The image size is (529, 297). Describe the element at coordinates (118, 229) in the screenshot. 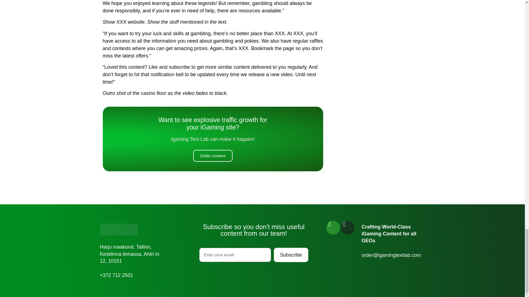

I see `Footer` at that location.